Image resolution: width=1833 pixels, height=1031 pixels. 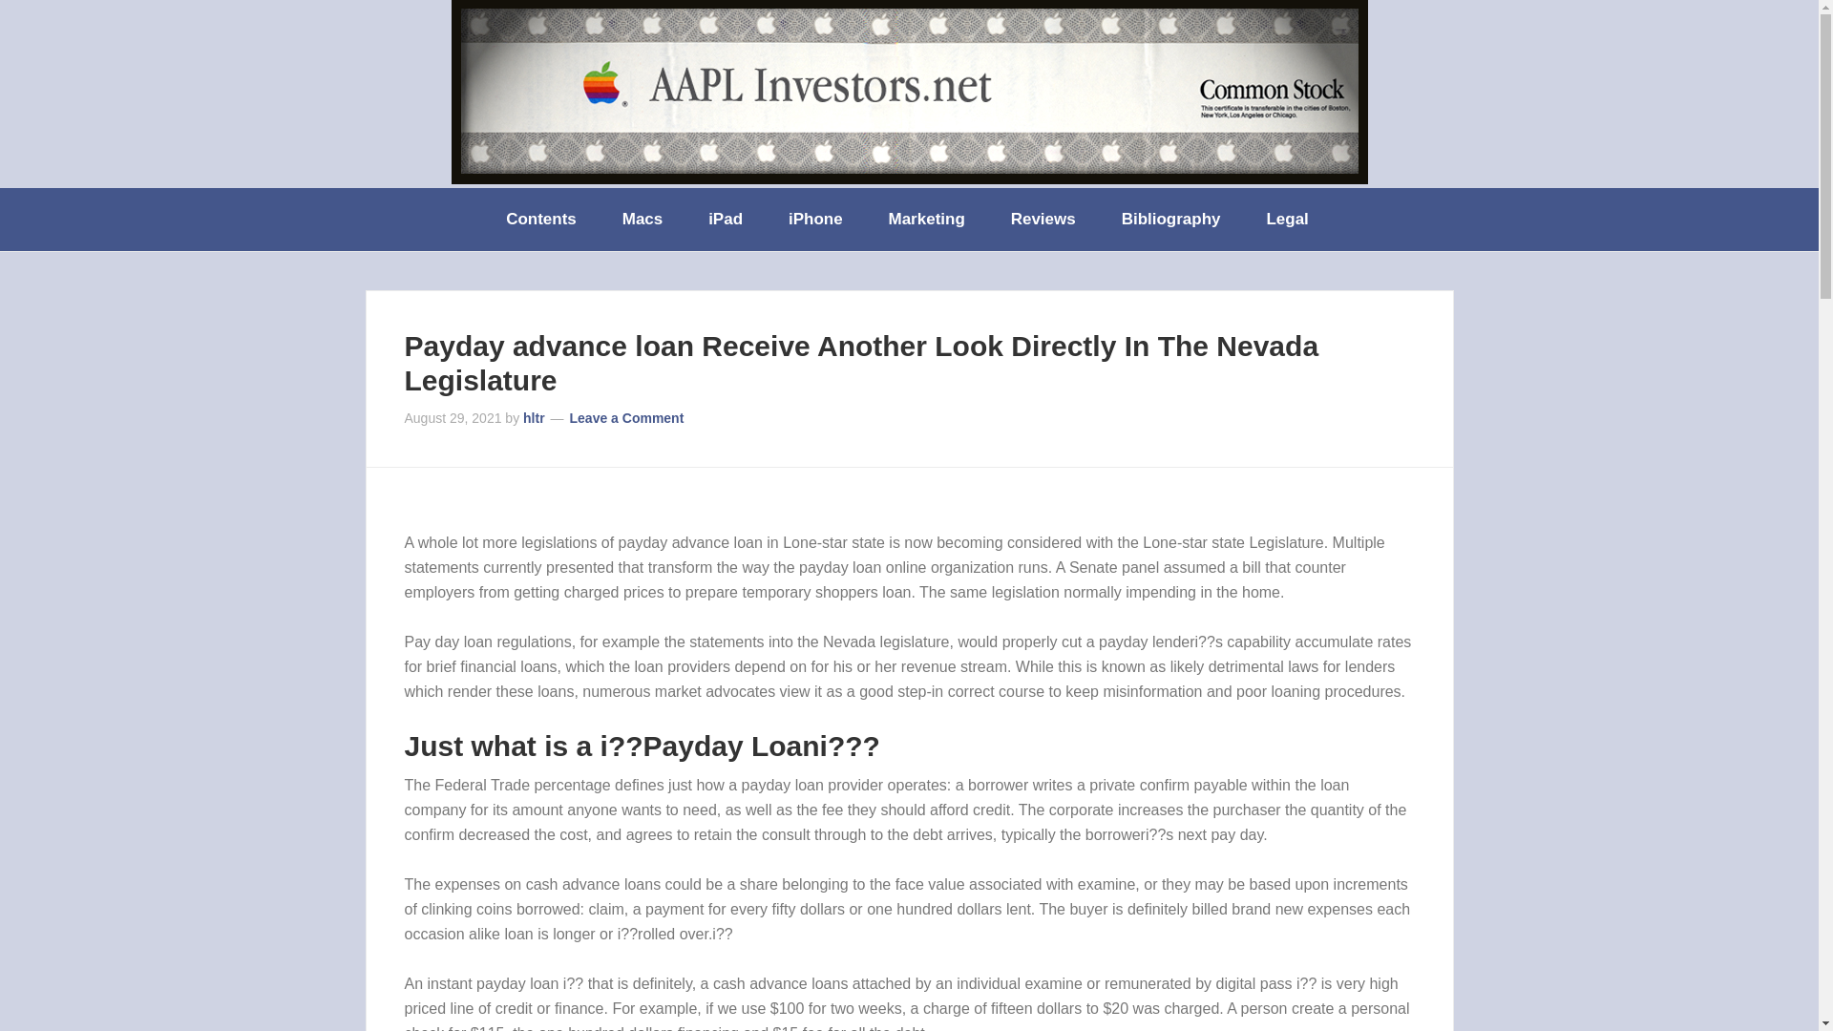 What do you see at coordinates (542, 220) in the screenshot?
I see `Contents` at bounding box center [542, 220].